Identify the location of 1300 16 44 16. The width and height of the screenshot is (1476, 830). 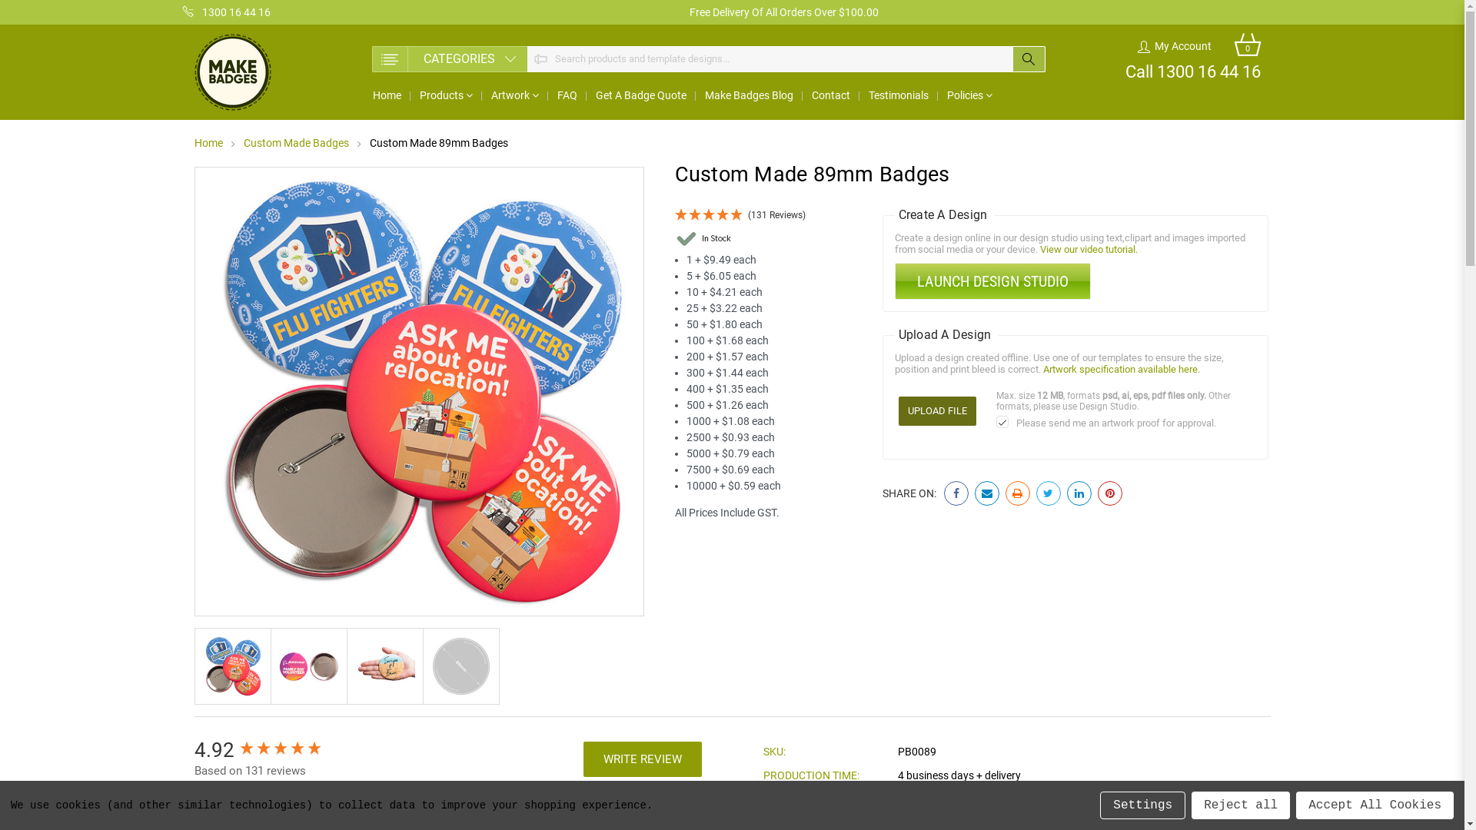
(227, 12).